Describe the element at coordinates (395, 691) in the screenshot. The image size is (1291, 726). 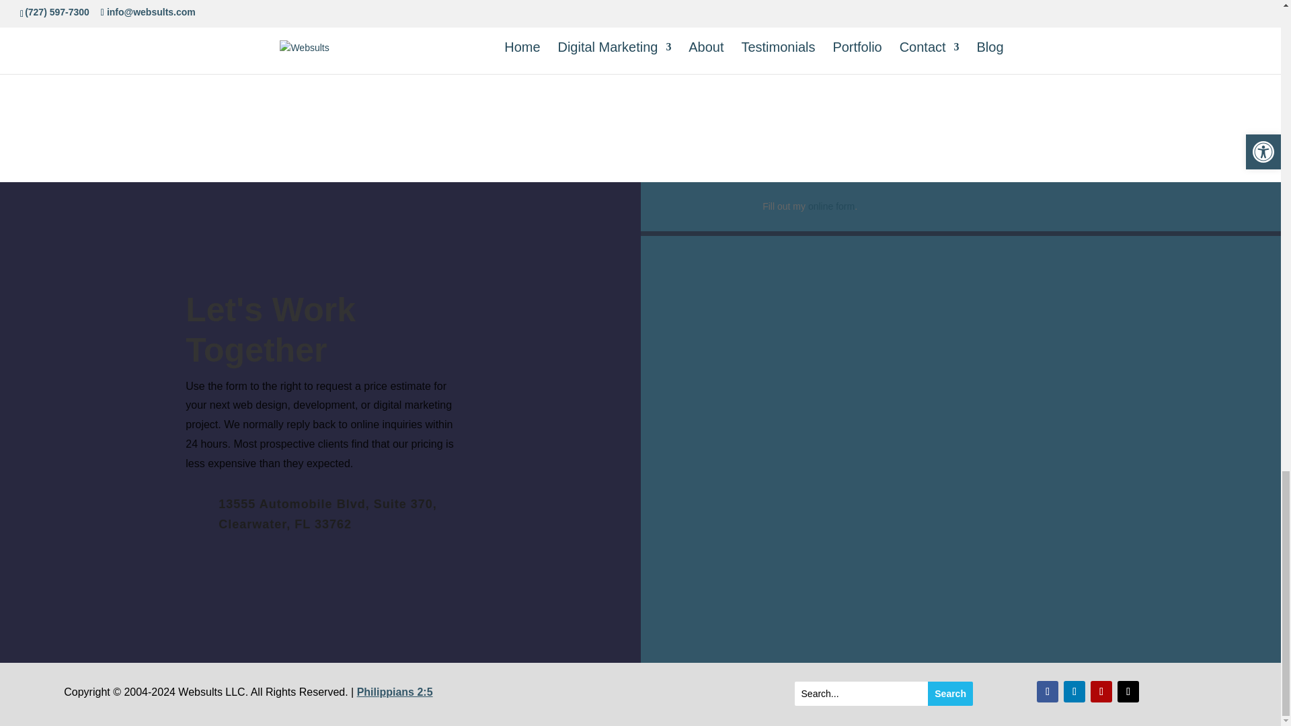
I see `Philippians 2:5` at that location.